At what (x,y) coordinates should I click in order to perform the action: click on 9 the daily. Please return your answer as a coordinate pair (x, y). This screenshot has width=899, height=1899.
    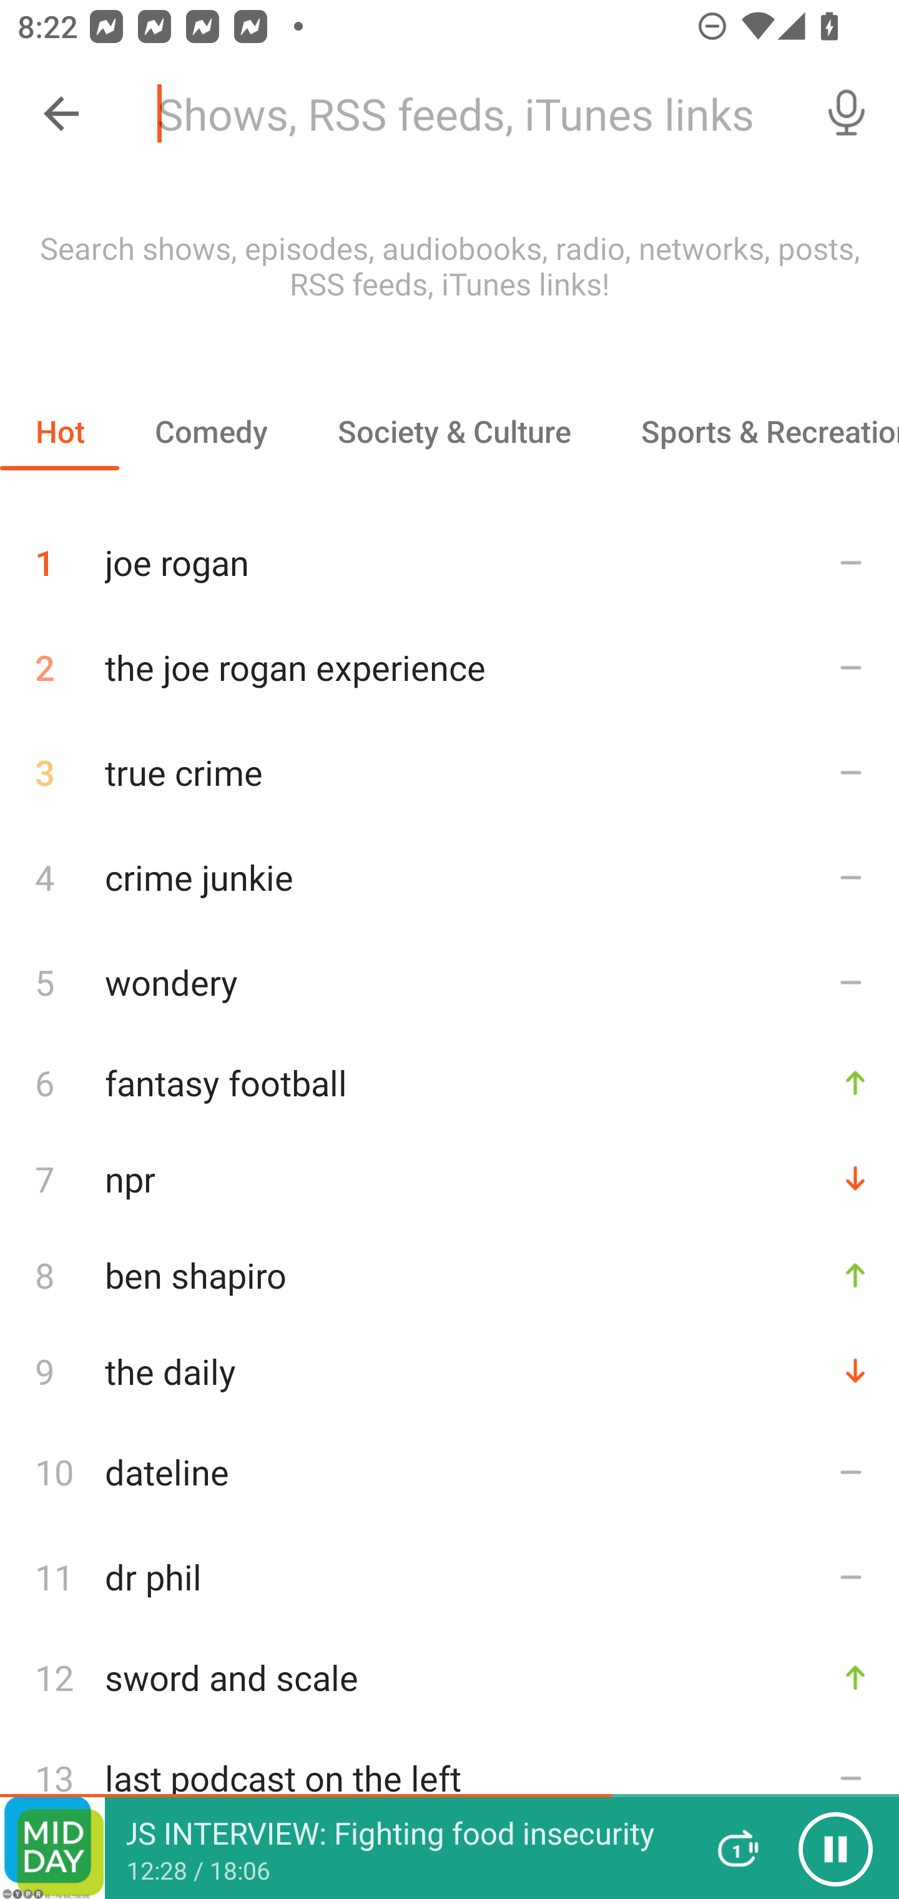
    Looking at the image, I should click on (449, 1371).